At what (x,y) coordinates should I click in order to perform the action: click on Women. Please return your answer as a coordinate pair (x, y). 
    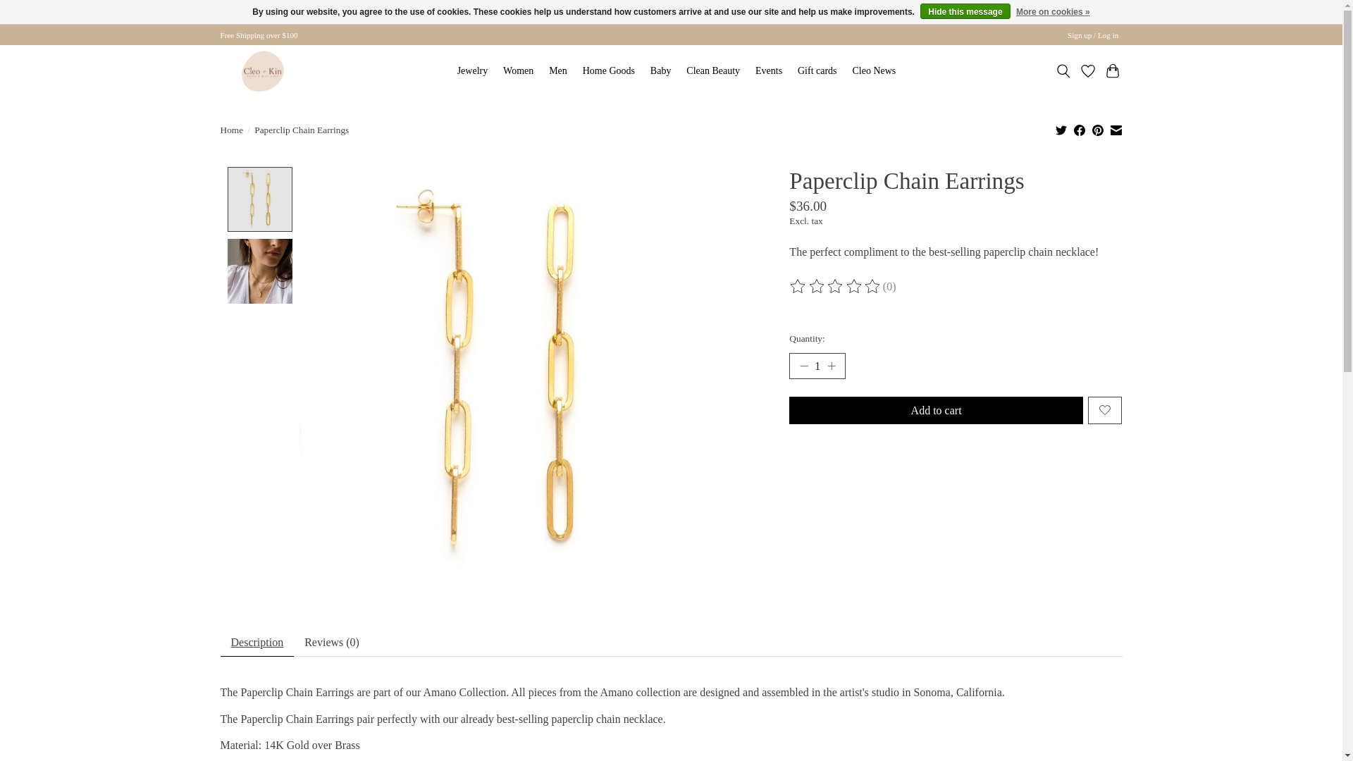
    Looking at the image, I should click on (519, 71).